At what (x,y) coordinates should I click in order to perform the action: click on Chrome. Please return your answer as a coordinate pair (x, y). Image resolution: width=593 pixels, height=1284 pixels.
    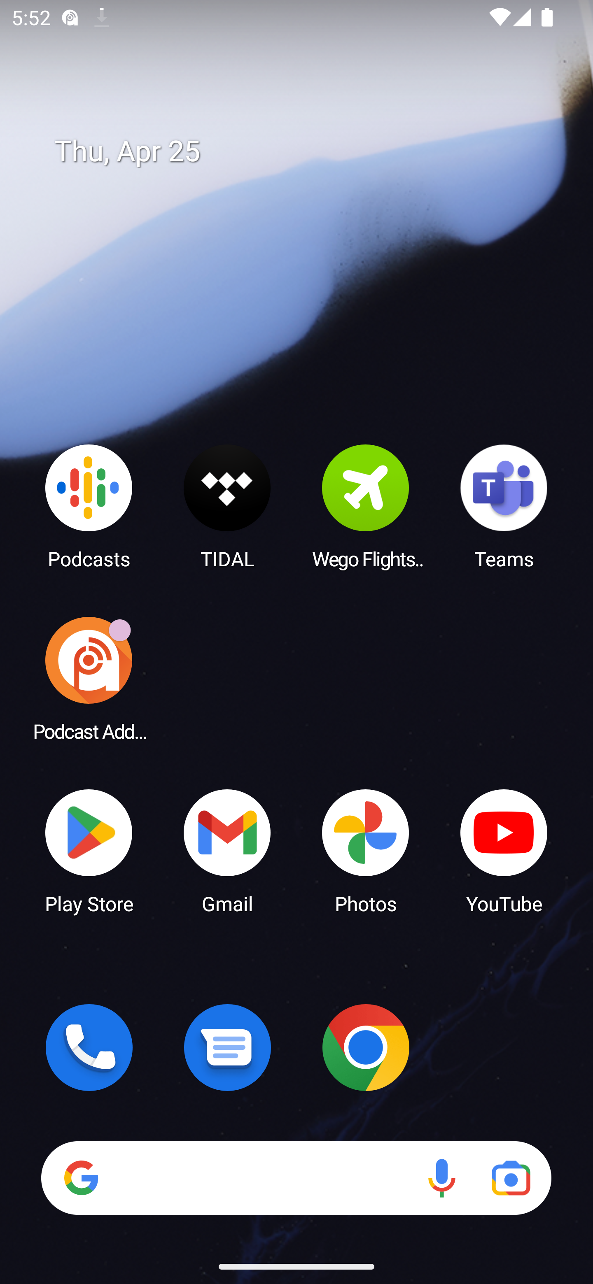
    Looking at the image, I should click on (366, 1047).